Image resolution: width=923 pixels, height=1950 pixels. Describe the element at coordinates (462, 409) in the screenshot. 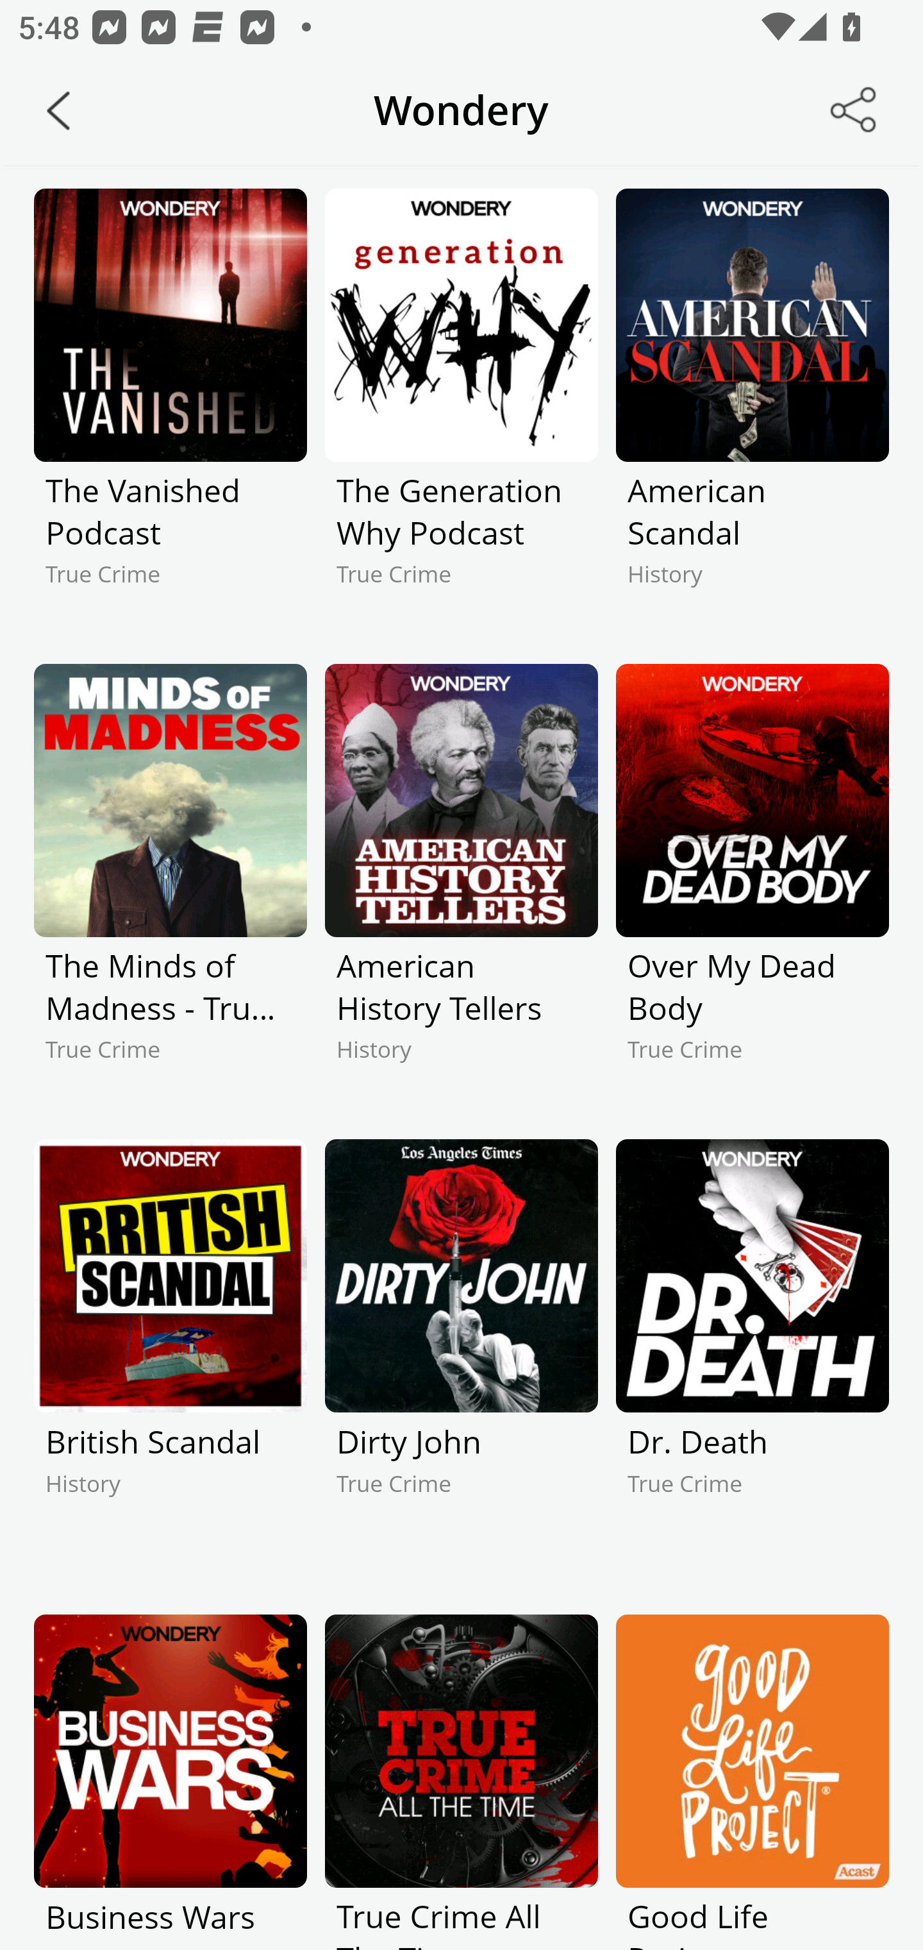

I see `The Generation Why Podcast True Crime` at that location.